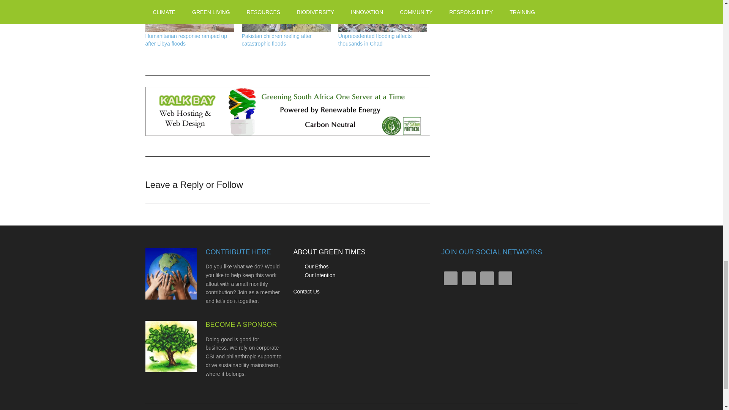  What do you see at coordinates (186, 40) in the screenshot?
I see `Humanitarian response ramped up after Libya floods` at bounding box center [186, 40].